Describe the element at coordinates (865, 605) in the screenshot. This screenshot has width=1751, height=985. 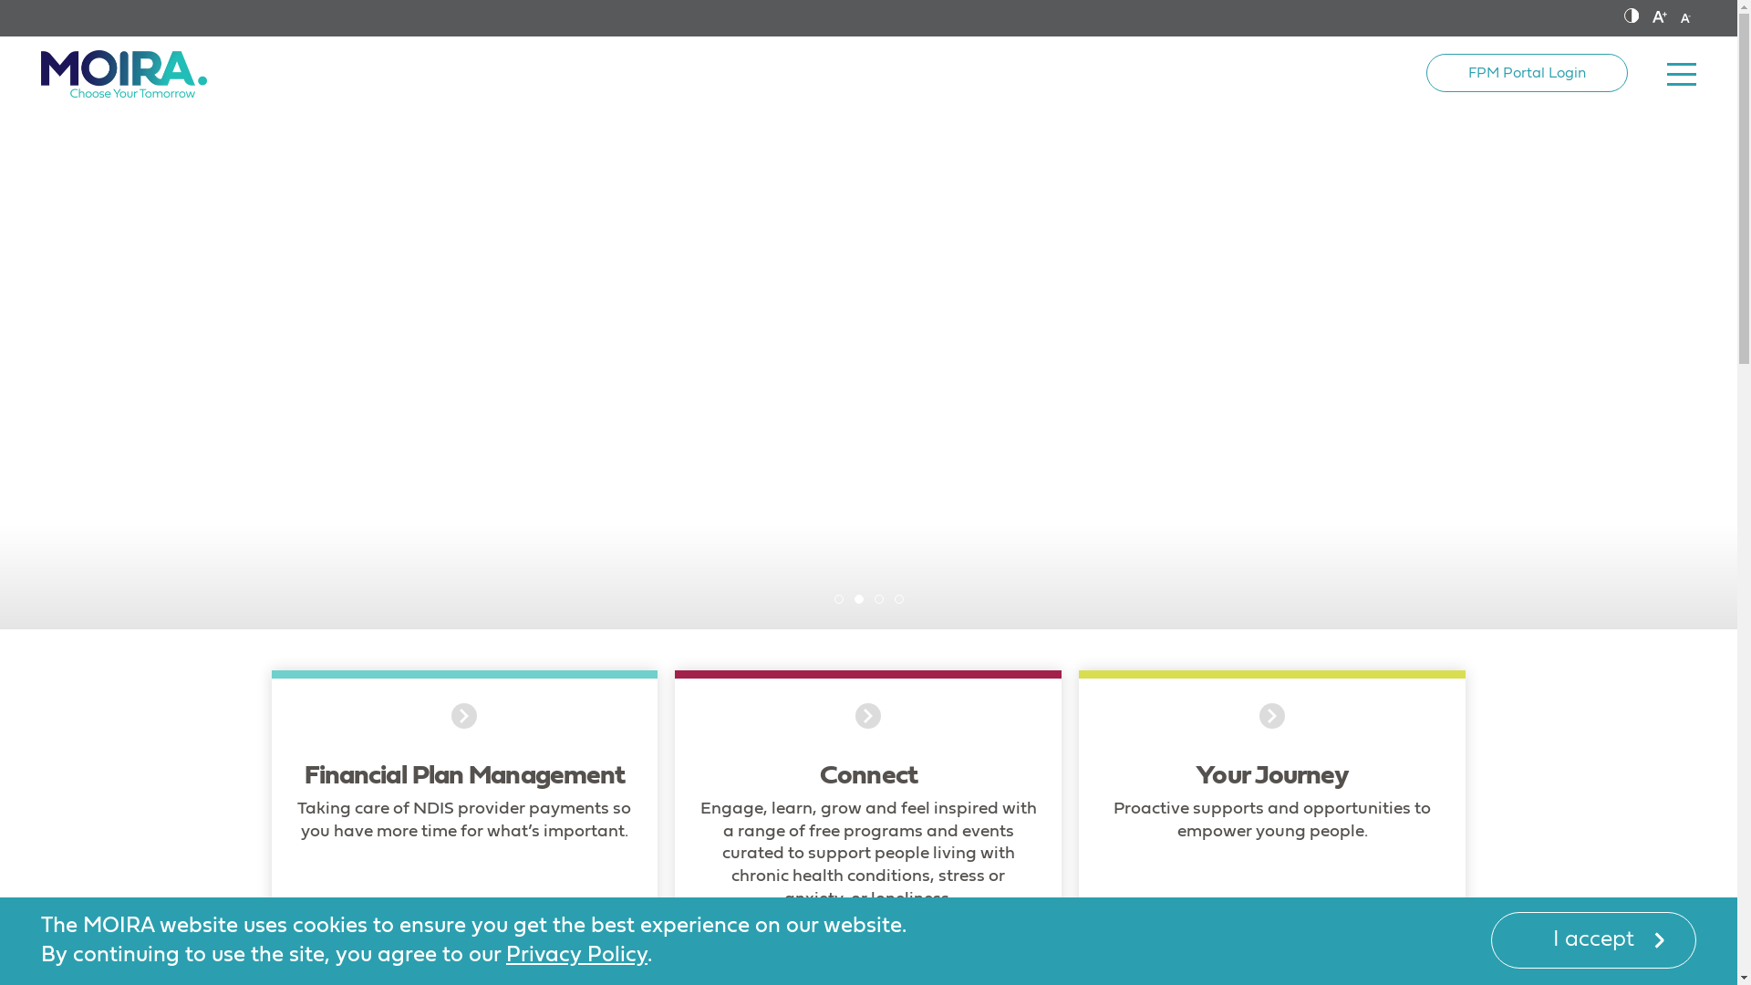
I see `2` at that location.